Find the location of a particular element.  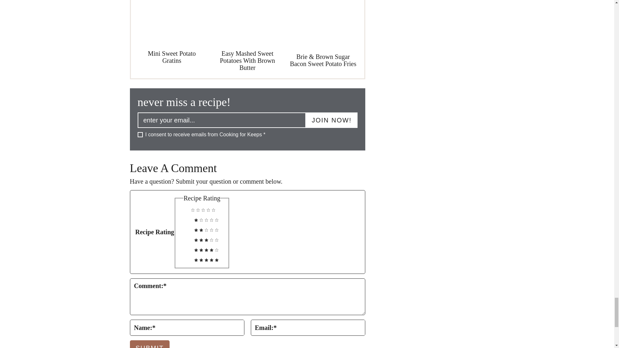

1 is located at coordinates (184, 218).